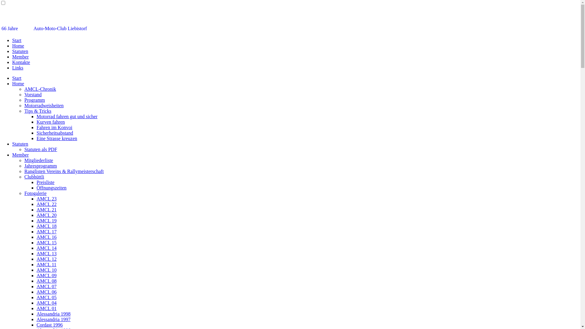 The width and height of the screenshot is (585, 329). I want to click on AMCL 20, so click(47, 215).